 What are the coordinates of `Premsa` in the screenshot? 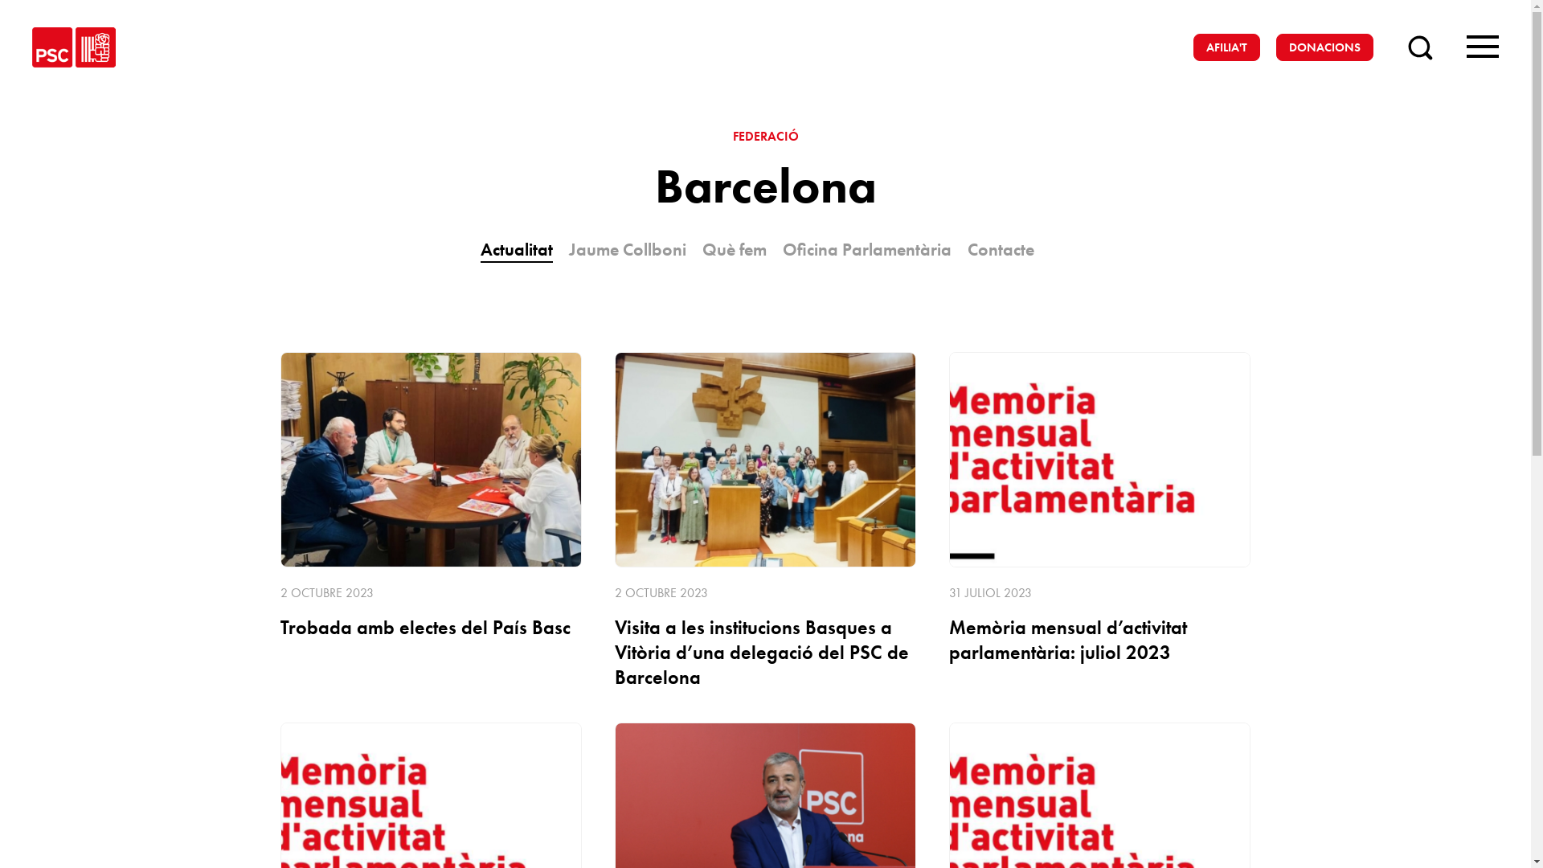 It's located at (690, 590).